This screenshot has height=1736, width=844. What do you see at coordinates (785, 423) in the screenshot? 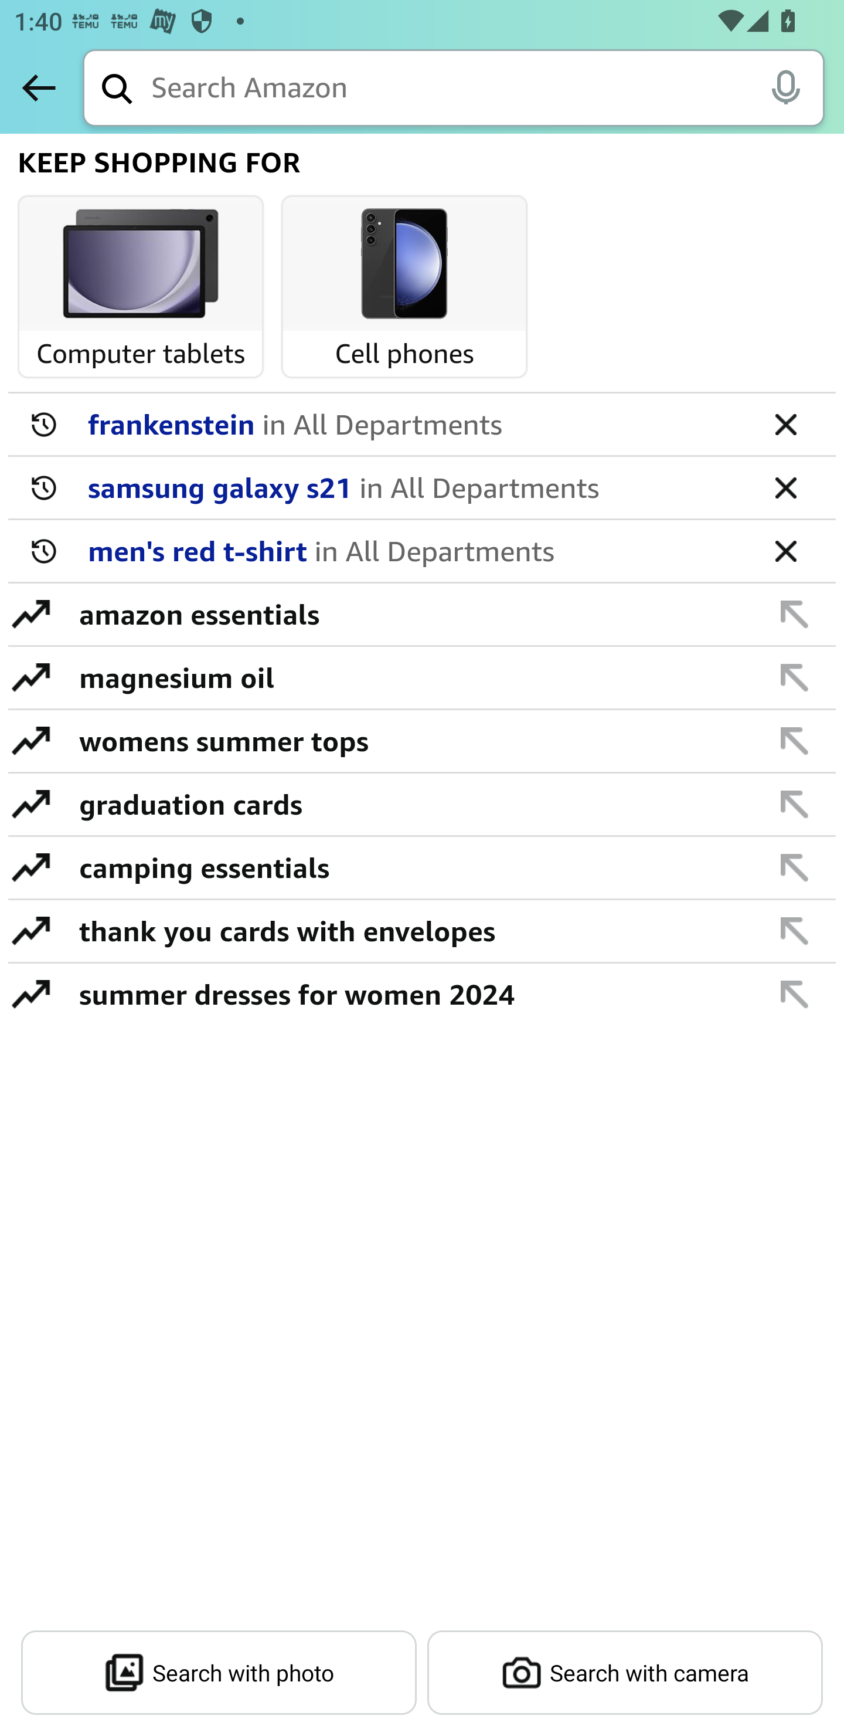
I see `delete` at bounding box center [785, 423].